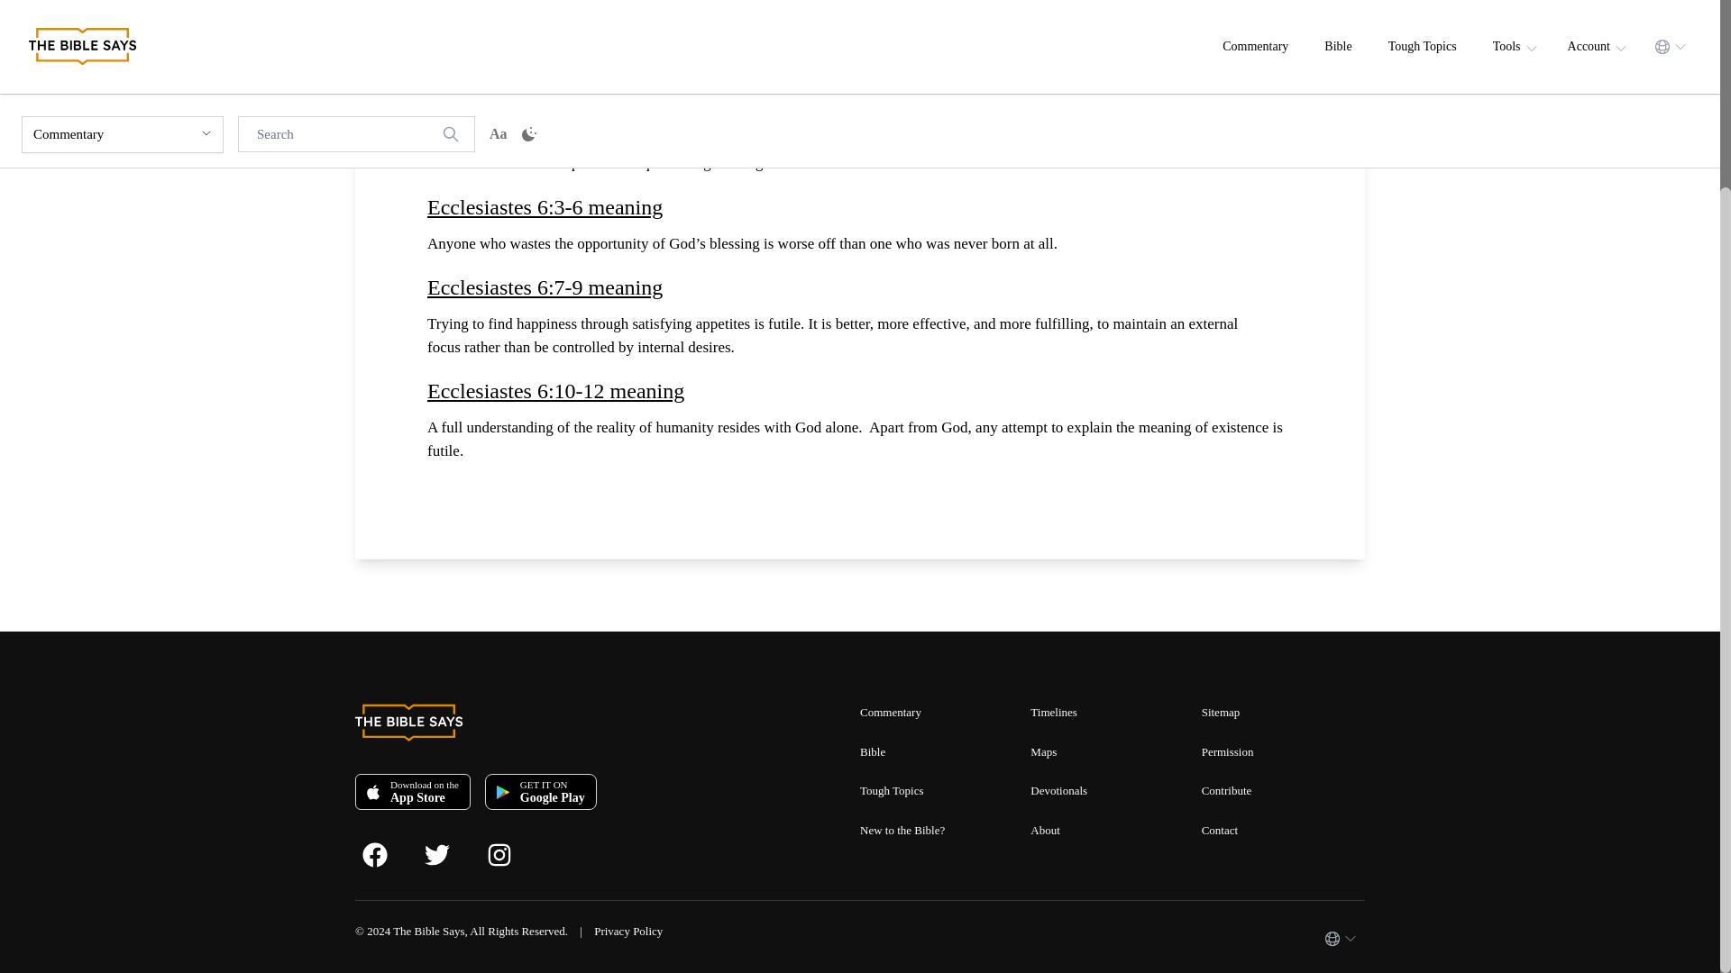 Image resolution: width=1731 pixels, height=973 pixels. What do you see at coordinates (860, 126) in the screenshot?
I see `Ecclesiastes 6:1-2 meaning` at bounding box center [860, 126].